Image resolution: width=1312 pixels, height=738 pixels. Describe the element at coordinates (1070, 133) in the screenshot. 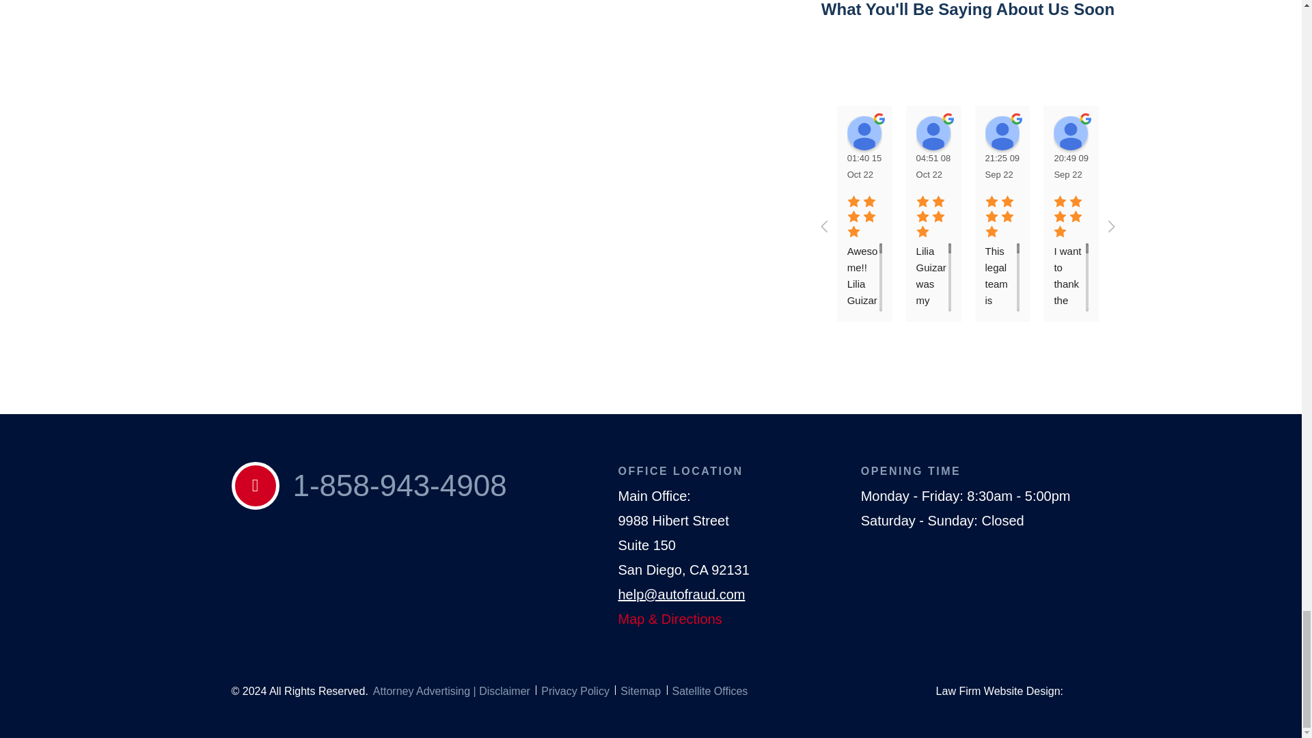

I see `Vianey Salgado` at that location.